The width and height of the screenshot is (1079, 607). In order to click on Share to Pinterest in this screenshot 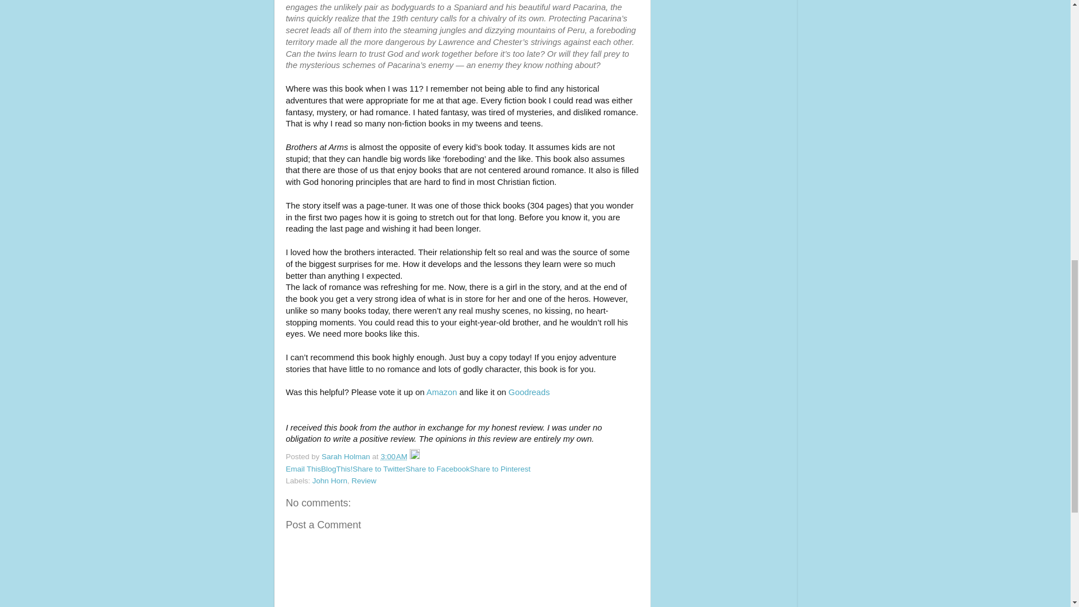, I will do `click(500, 469)`.